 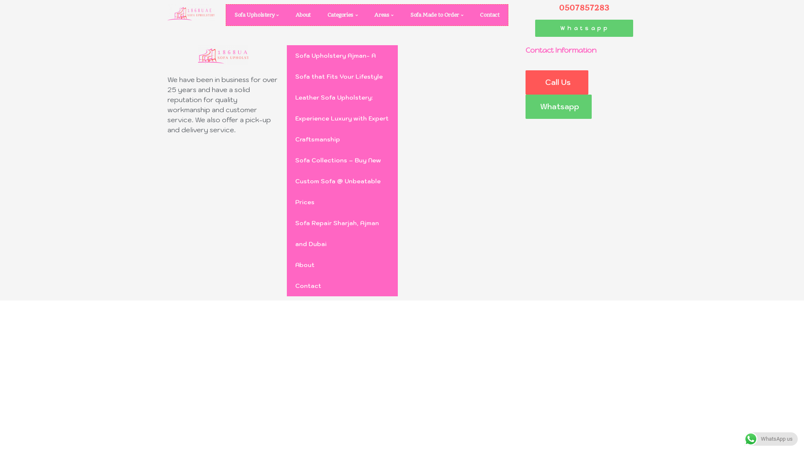 I want to click on Sofa Upholstery Ajman- A Sofa that Fits Your Lifestyle, so click(x=343, y=66).